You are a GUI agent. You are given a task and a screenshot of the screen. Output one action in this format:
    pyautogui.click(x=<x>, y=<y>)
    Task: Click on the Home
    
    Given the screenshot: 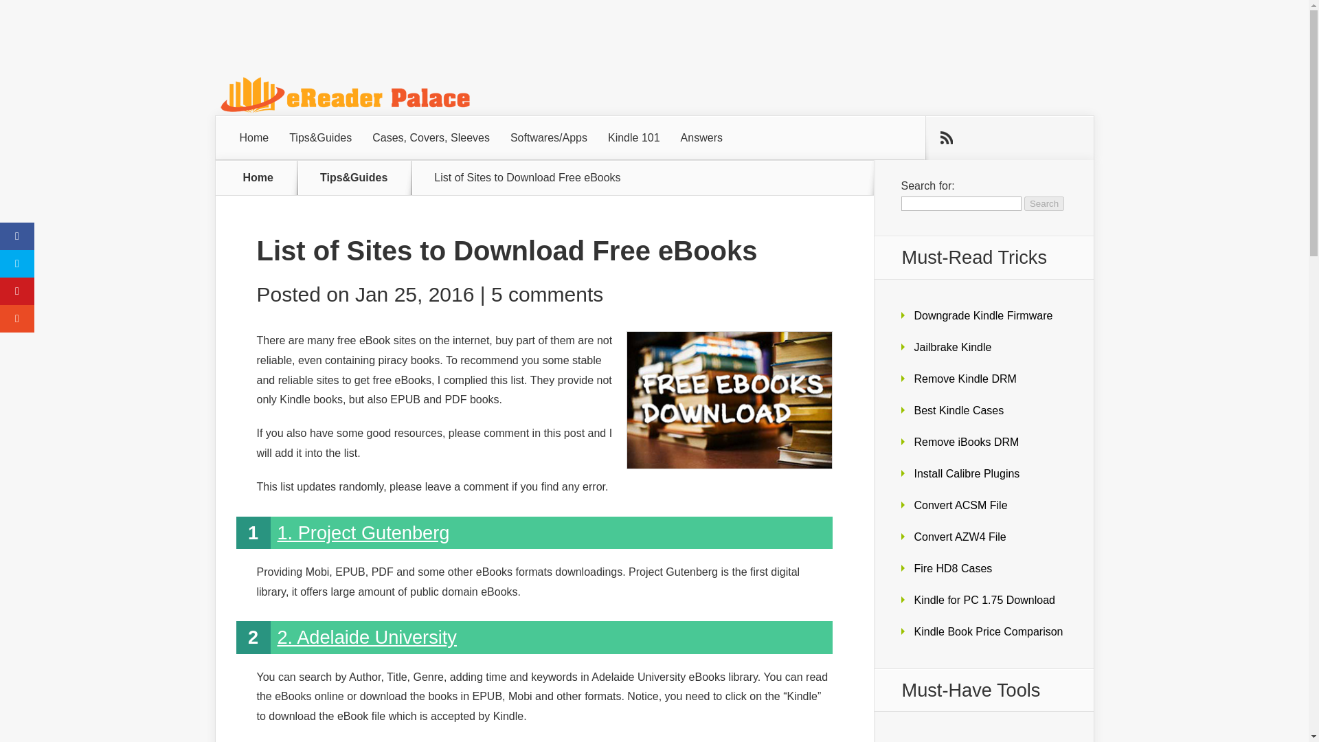 What is the action you would take?
    pyautogui.click(x=254, y=137)
    